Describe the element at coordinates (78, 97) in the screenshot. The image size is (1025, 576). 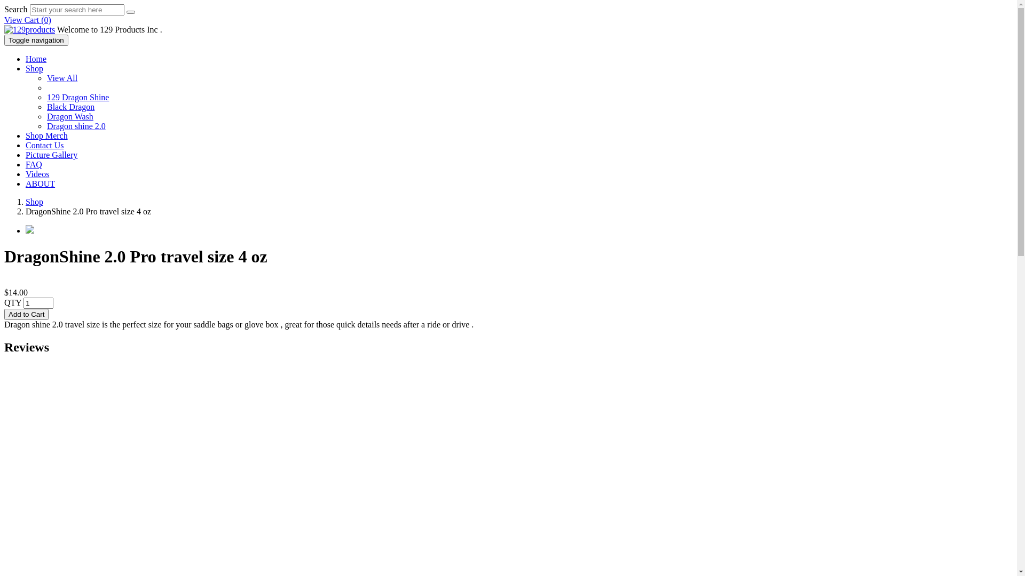
I see `129 Dragon Shine` at that location.